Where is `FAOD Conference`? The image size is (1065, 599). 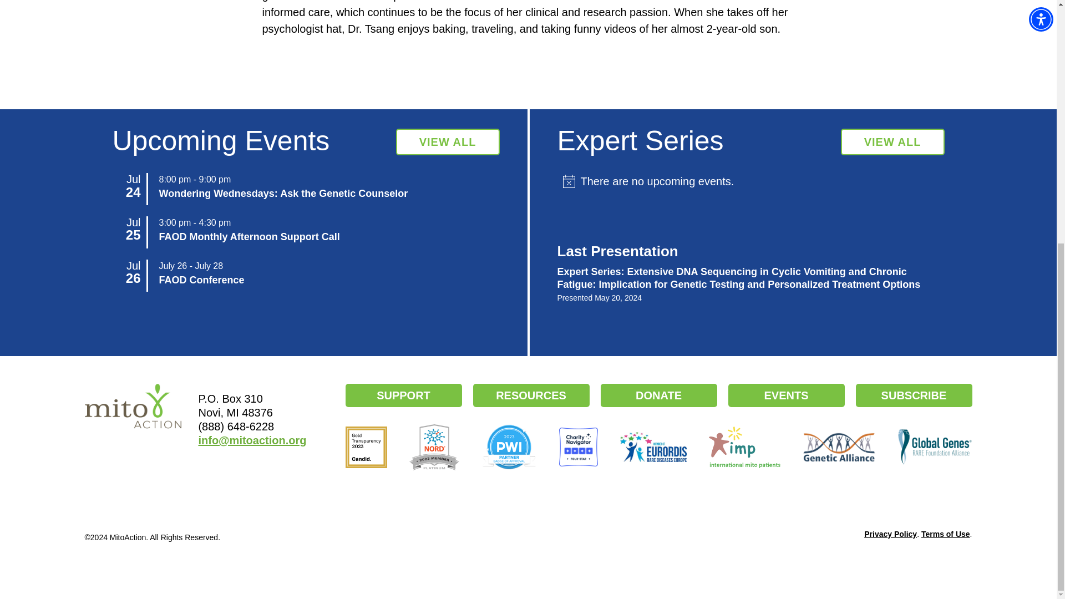 FAOD Conference is located at coordinates (201, 280).